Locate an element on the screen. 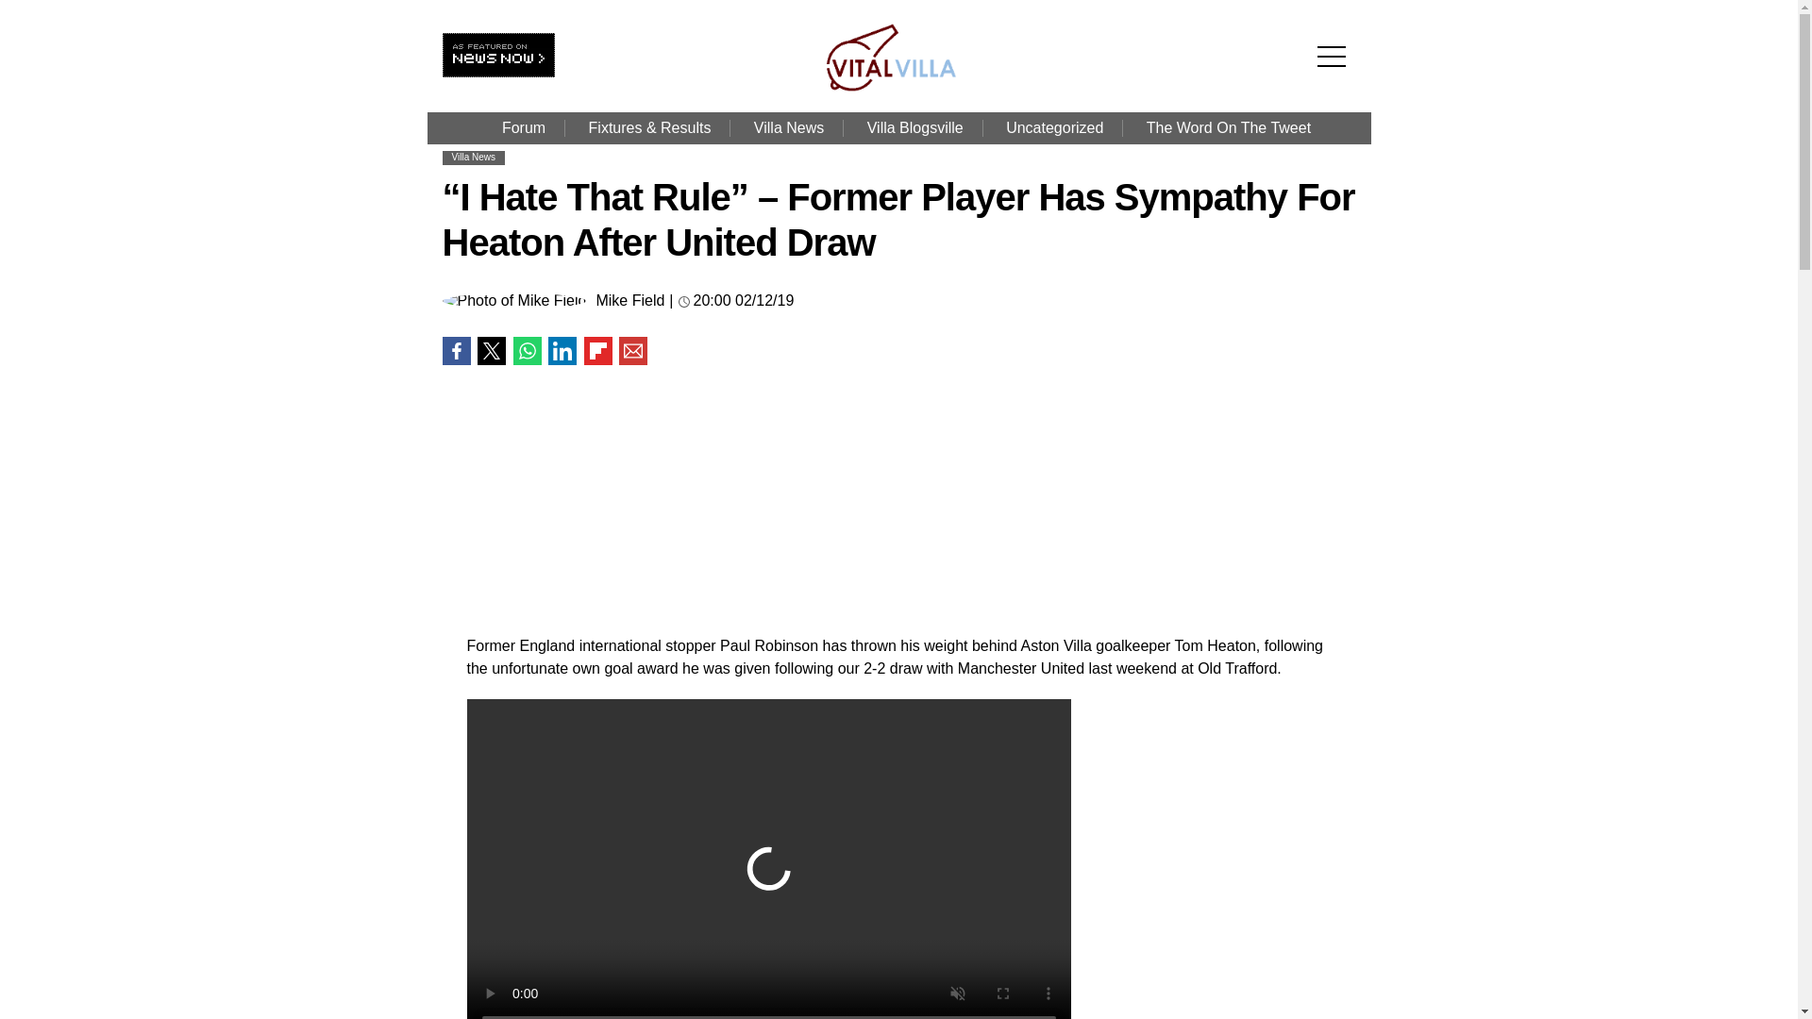 This screenshot has width=1812, height=1019. Mike Field is located at coordinates (630, 301).